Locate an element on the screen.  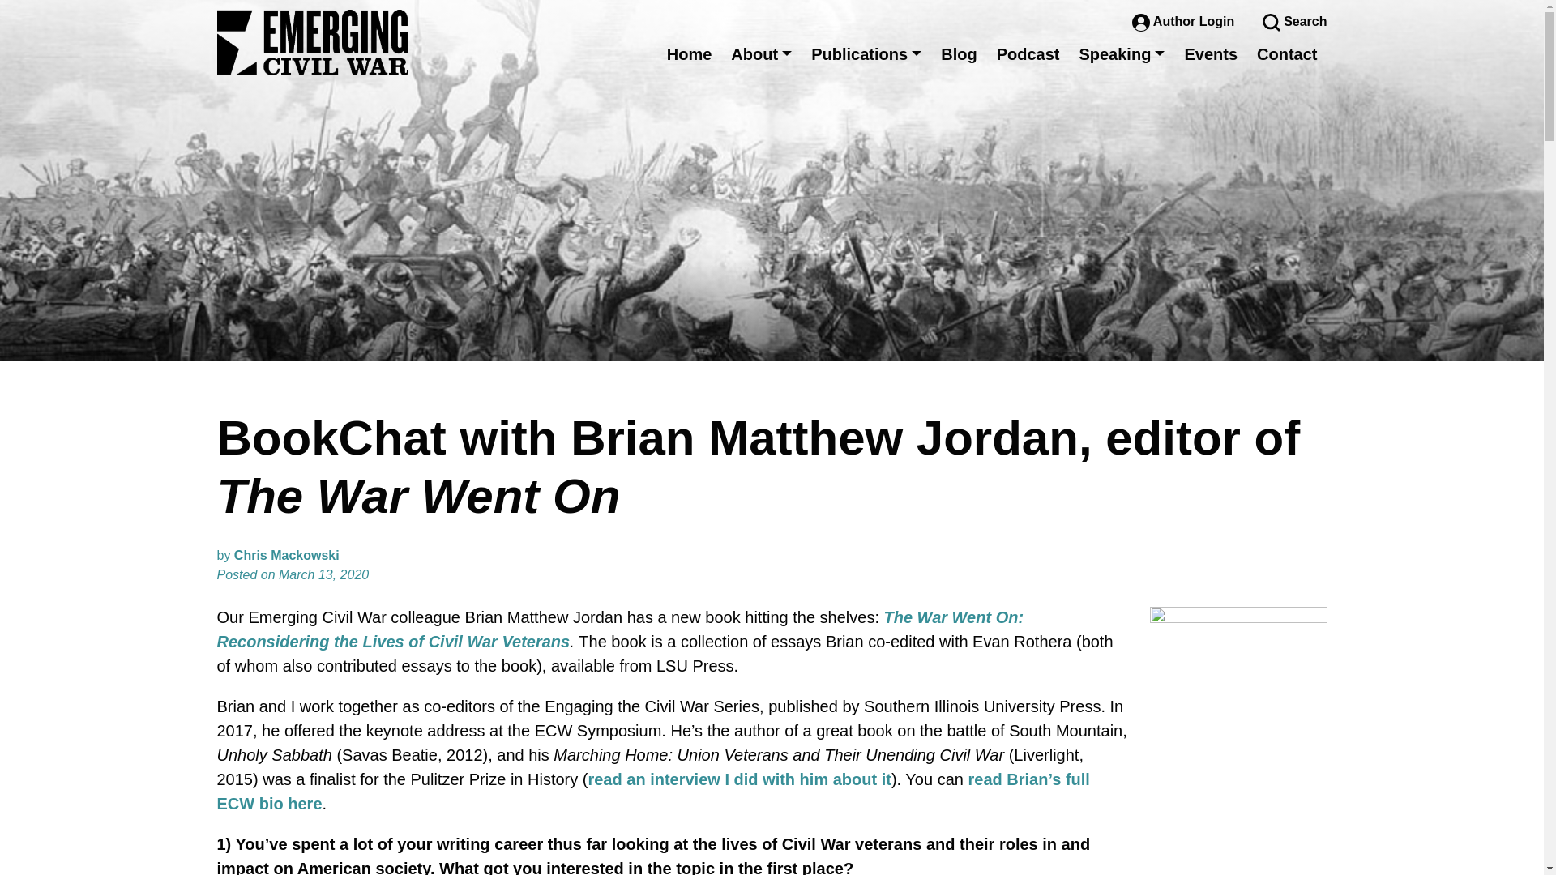
About is located at coordinates (761, 53).